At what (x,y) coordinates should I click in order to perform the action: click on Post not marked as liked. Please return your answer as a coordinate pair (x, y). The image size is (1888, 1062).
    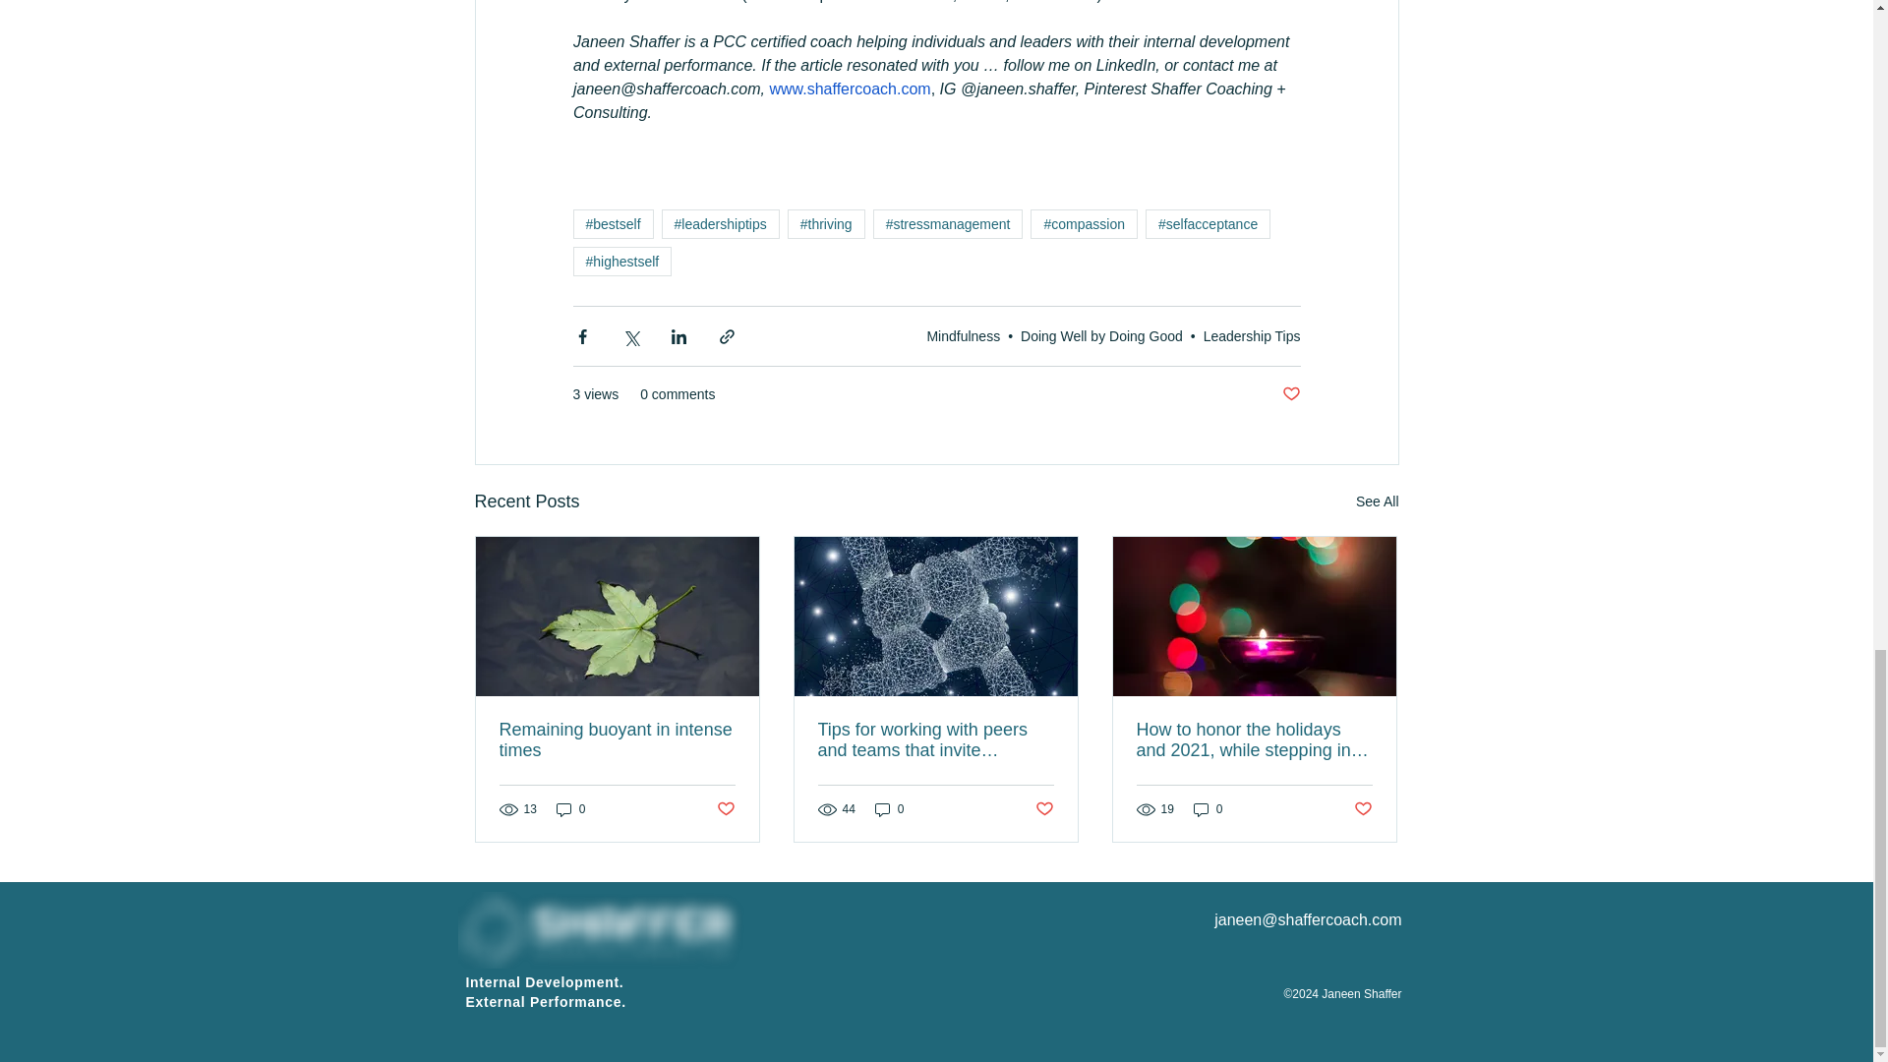
    Looking at the image, I should click on (1290, 393).